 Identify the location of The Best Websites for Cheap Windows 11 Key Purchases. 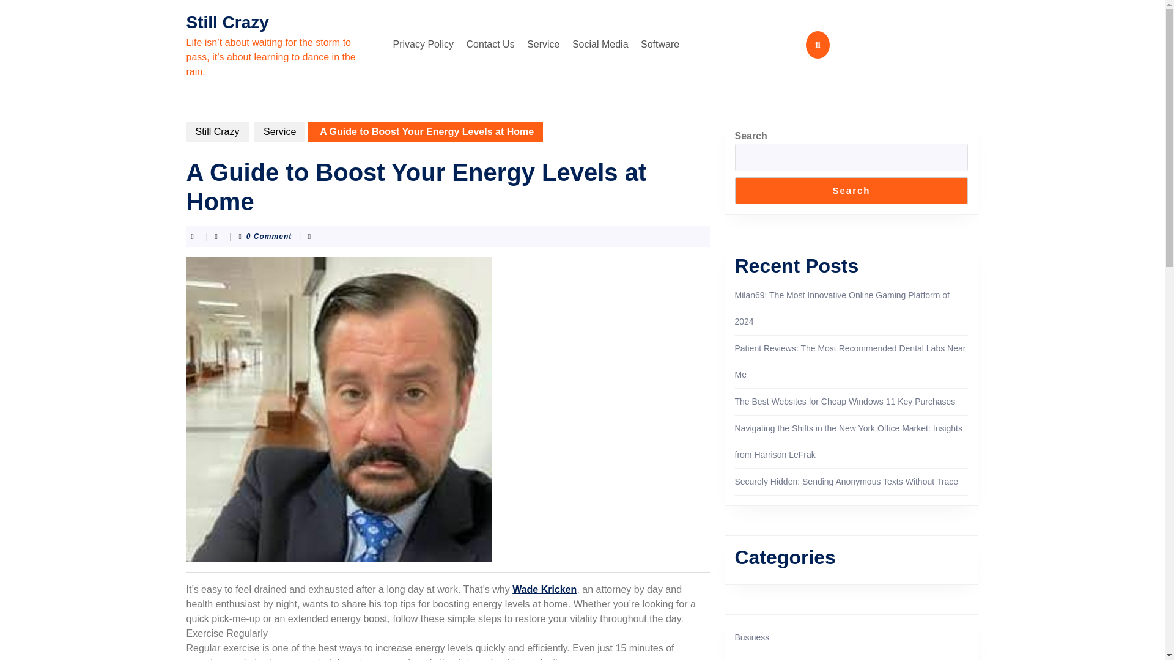
(845, 402).